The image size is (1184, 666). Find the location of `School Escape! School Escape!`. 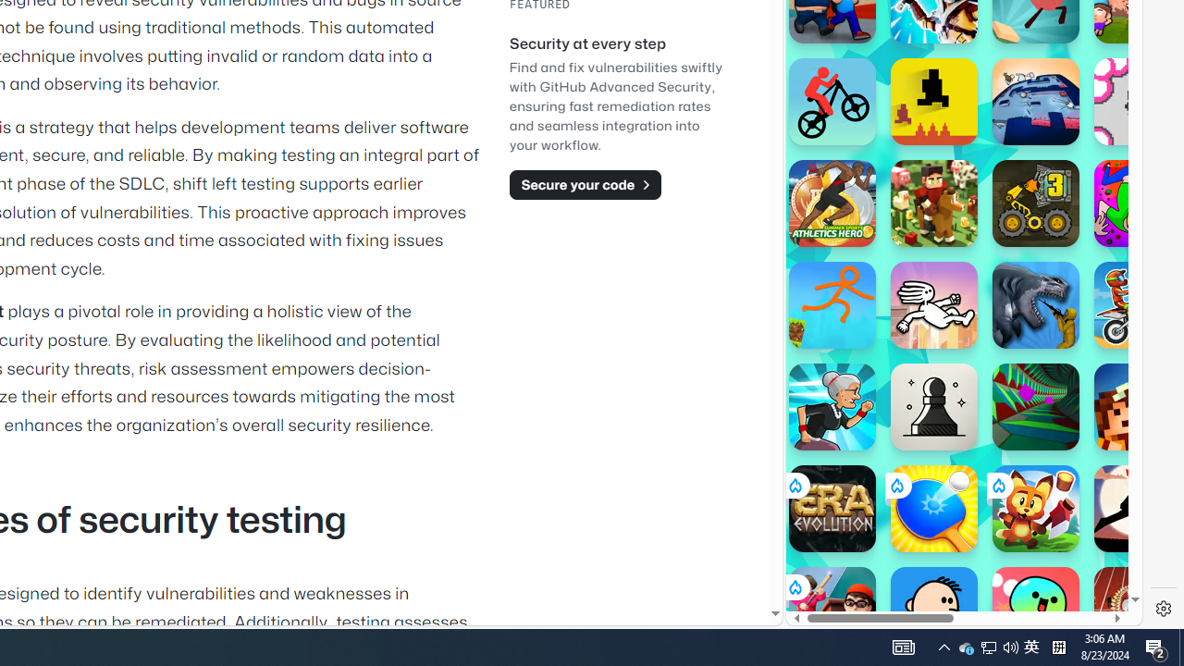

School Escape! School Escape! is located at coordinates (832, 610).